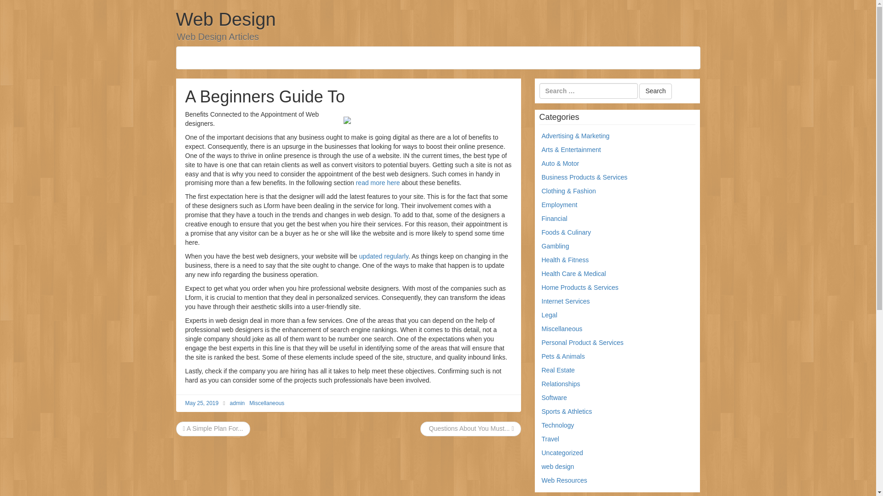 Image resolution: width=883 pixels, height=496 pixels. Describe the element at coordinates (225, 19) in the screenshot. I see `Web Design` at that location.